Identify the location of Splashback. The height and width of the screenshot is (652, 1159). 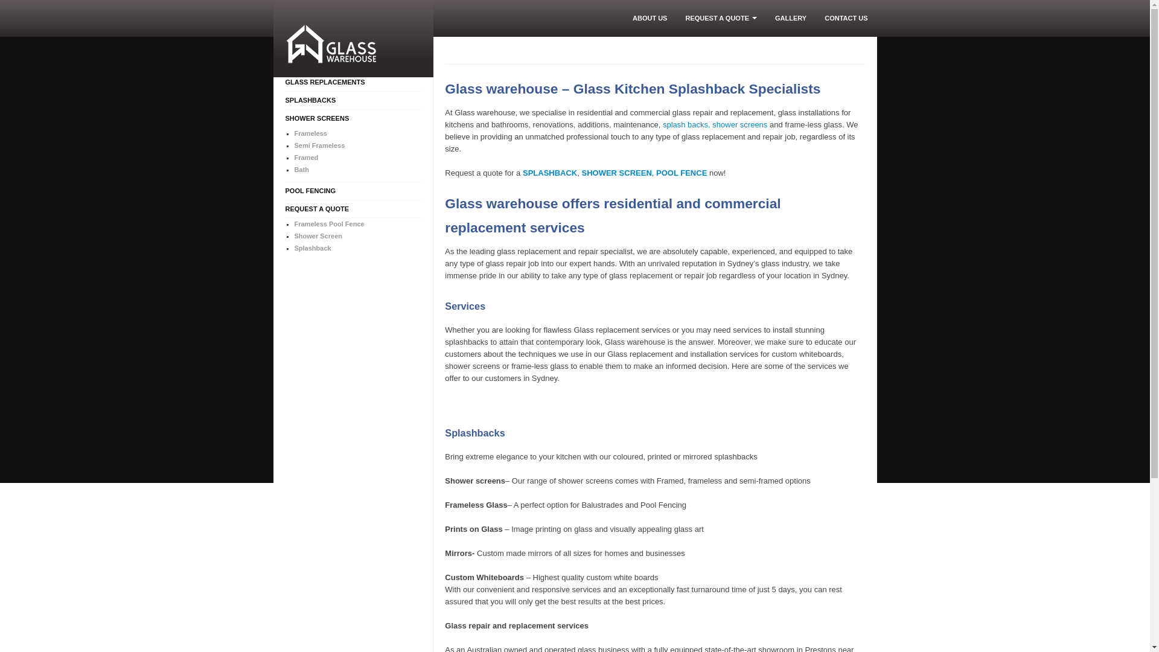
(359, 248).